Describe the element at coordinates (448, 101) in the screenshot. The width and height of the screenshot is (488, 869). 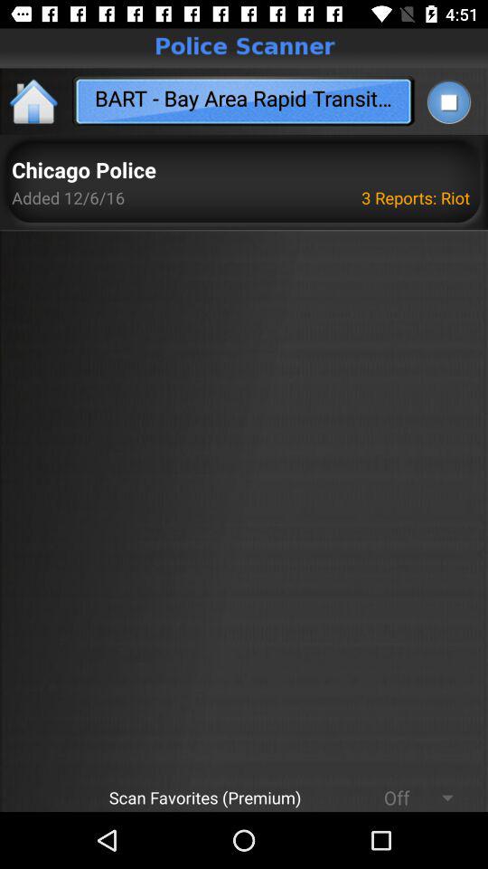
I see `pause scanner` at that location.